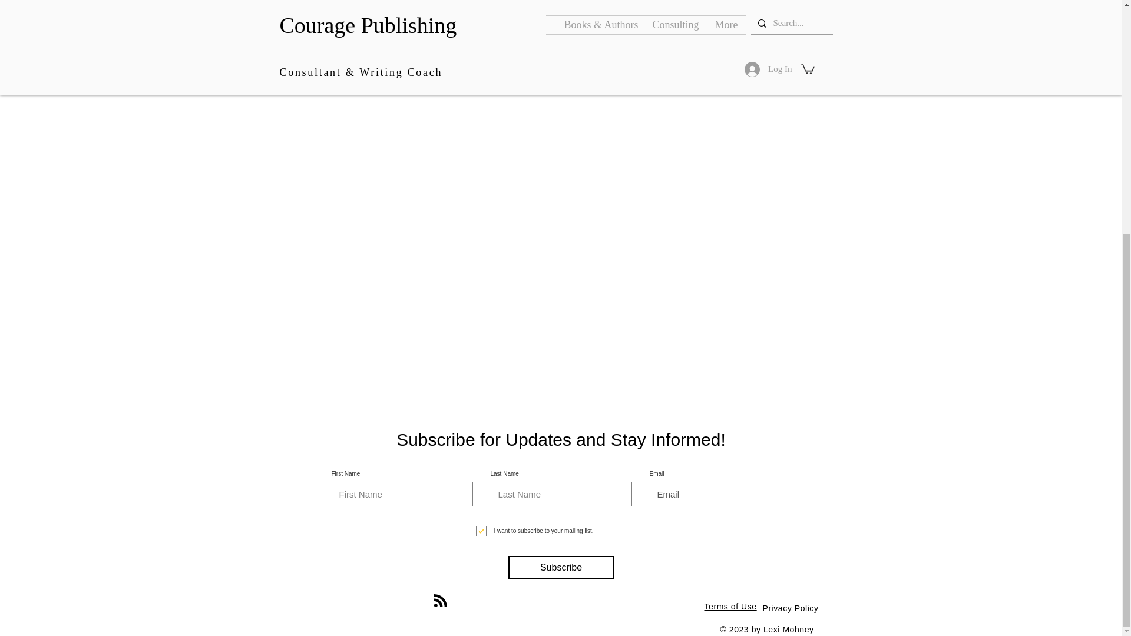 This screenshot has width=1131, height=636. What do you see at coordinates (561, 567) in the screenshot?
I see `Subscribe` at bounding box center [561, 567].